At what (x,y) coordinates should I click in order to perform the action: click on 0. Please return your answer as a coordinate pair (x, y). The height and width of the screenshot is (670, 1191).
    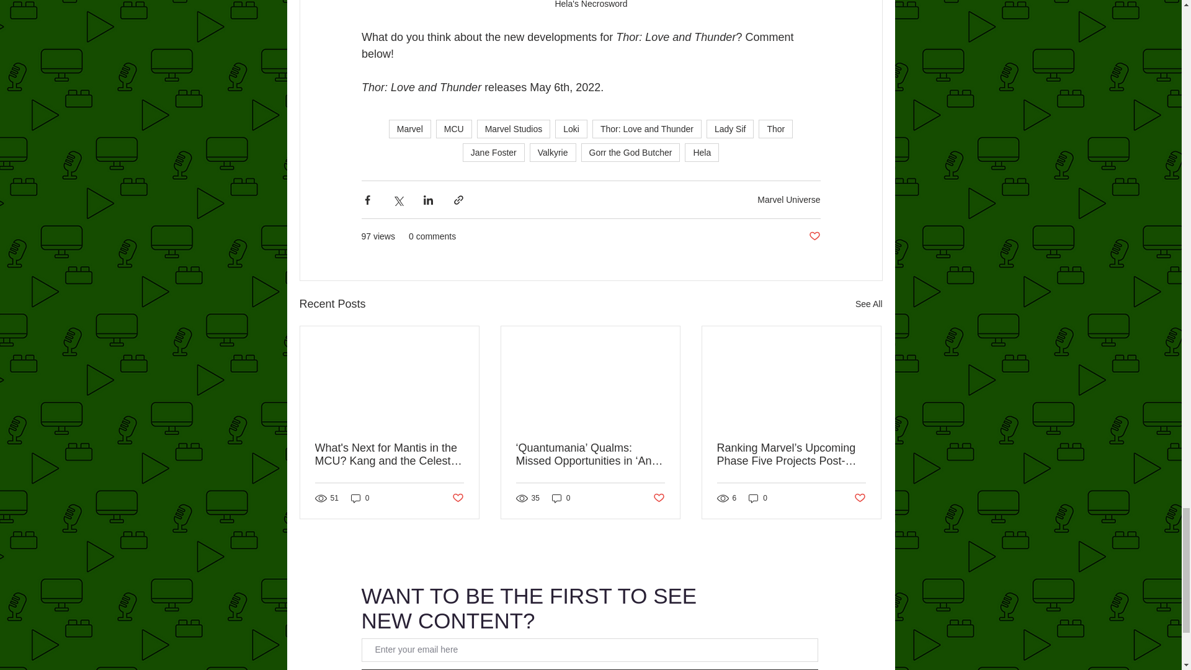
    Looking at the image, I should click on (360, 498).